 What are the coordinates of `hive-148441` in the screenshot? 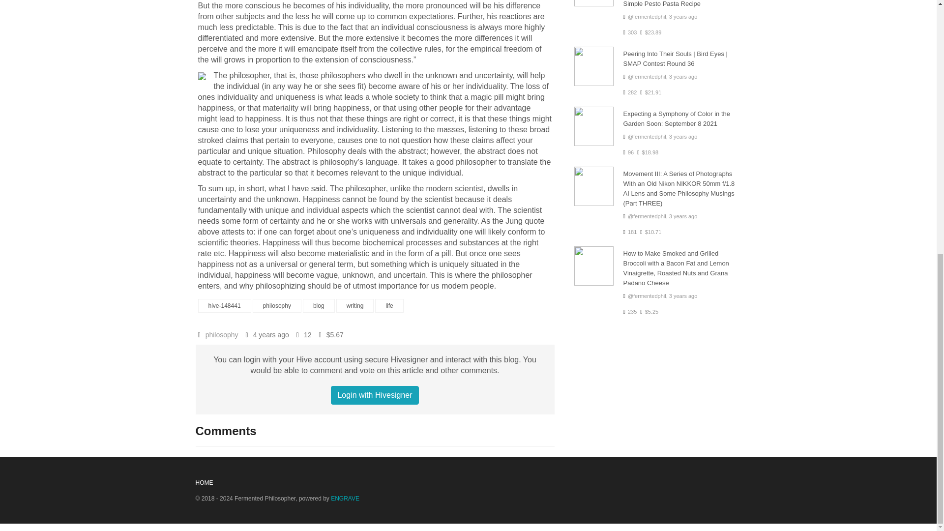 It's located at (224, 306).